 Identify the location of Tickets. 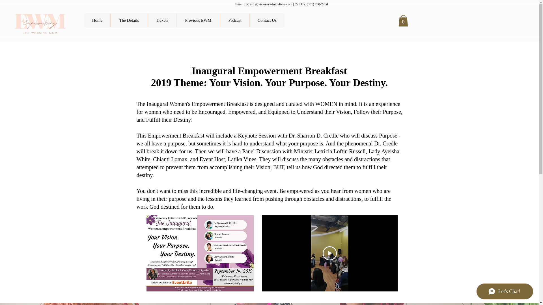
(162, 20).